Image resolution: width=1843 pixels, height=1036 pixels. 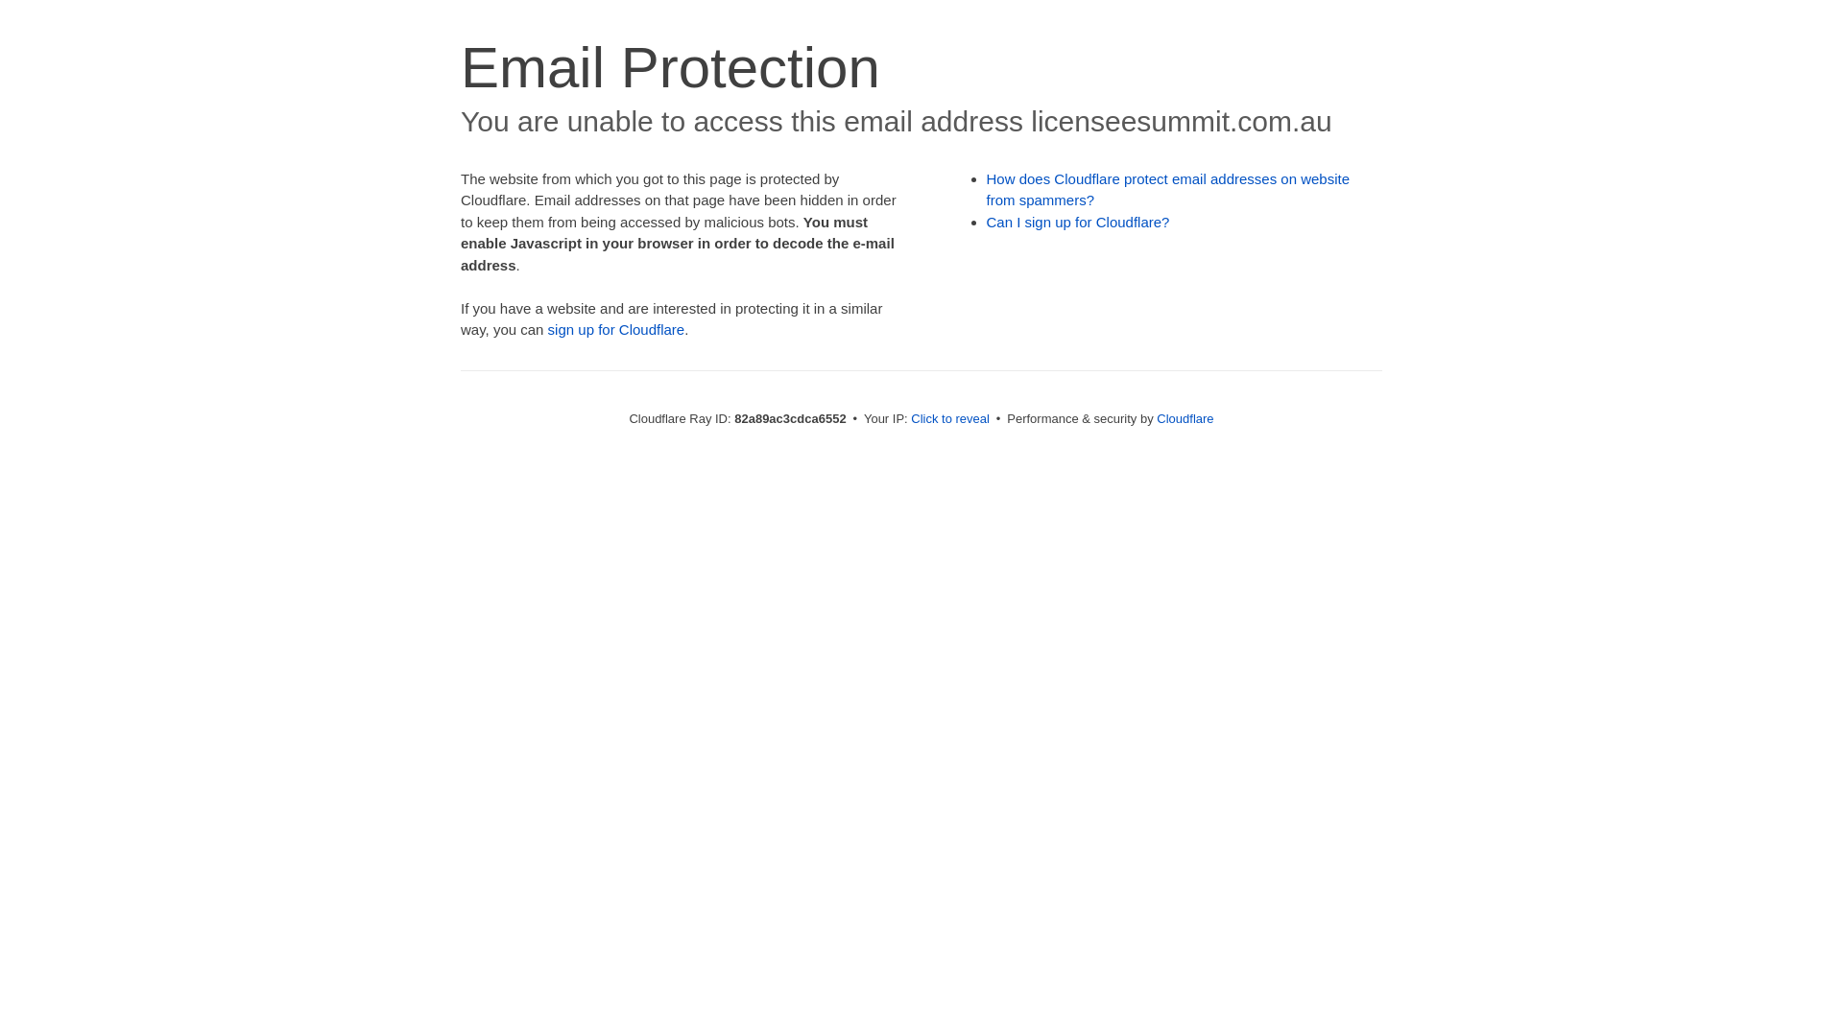 I want to click on Cloudflare, so click(x=1185, y=418).